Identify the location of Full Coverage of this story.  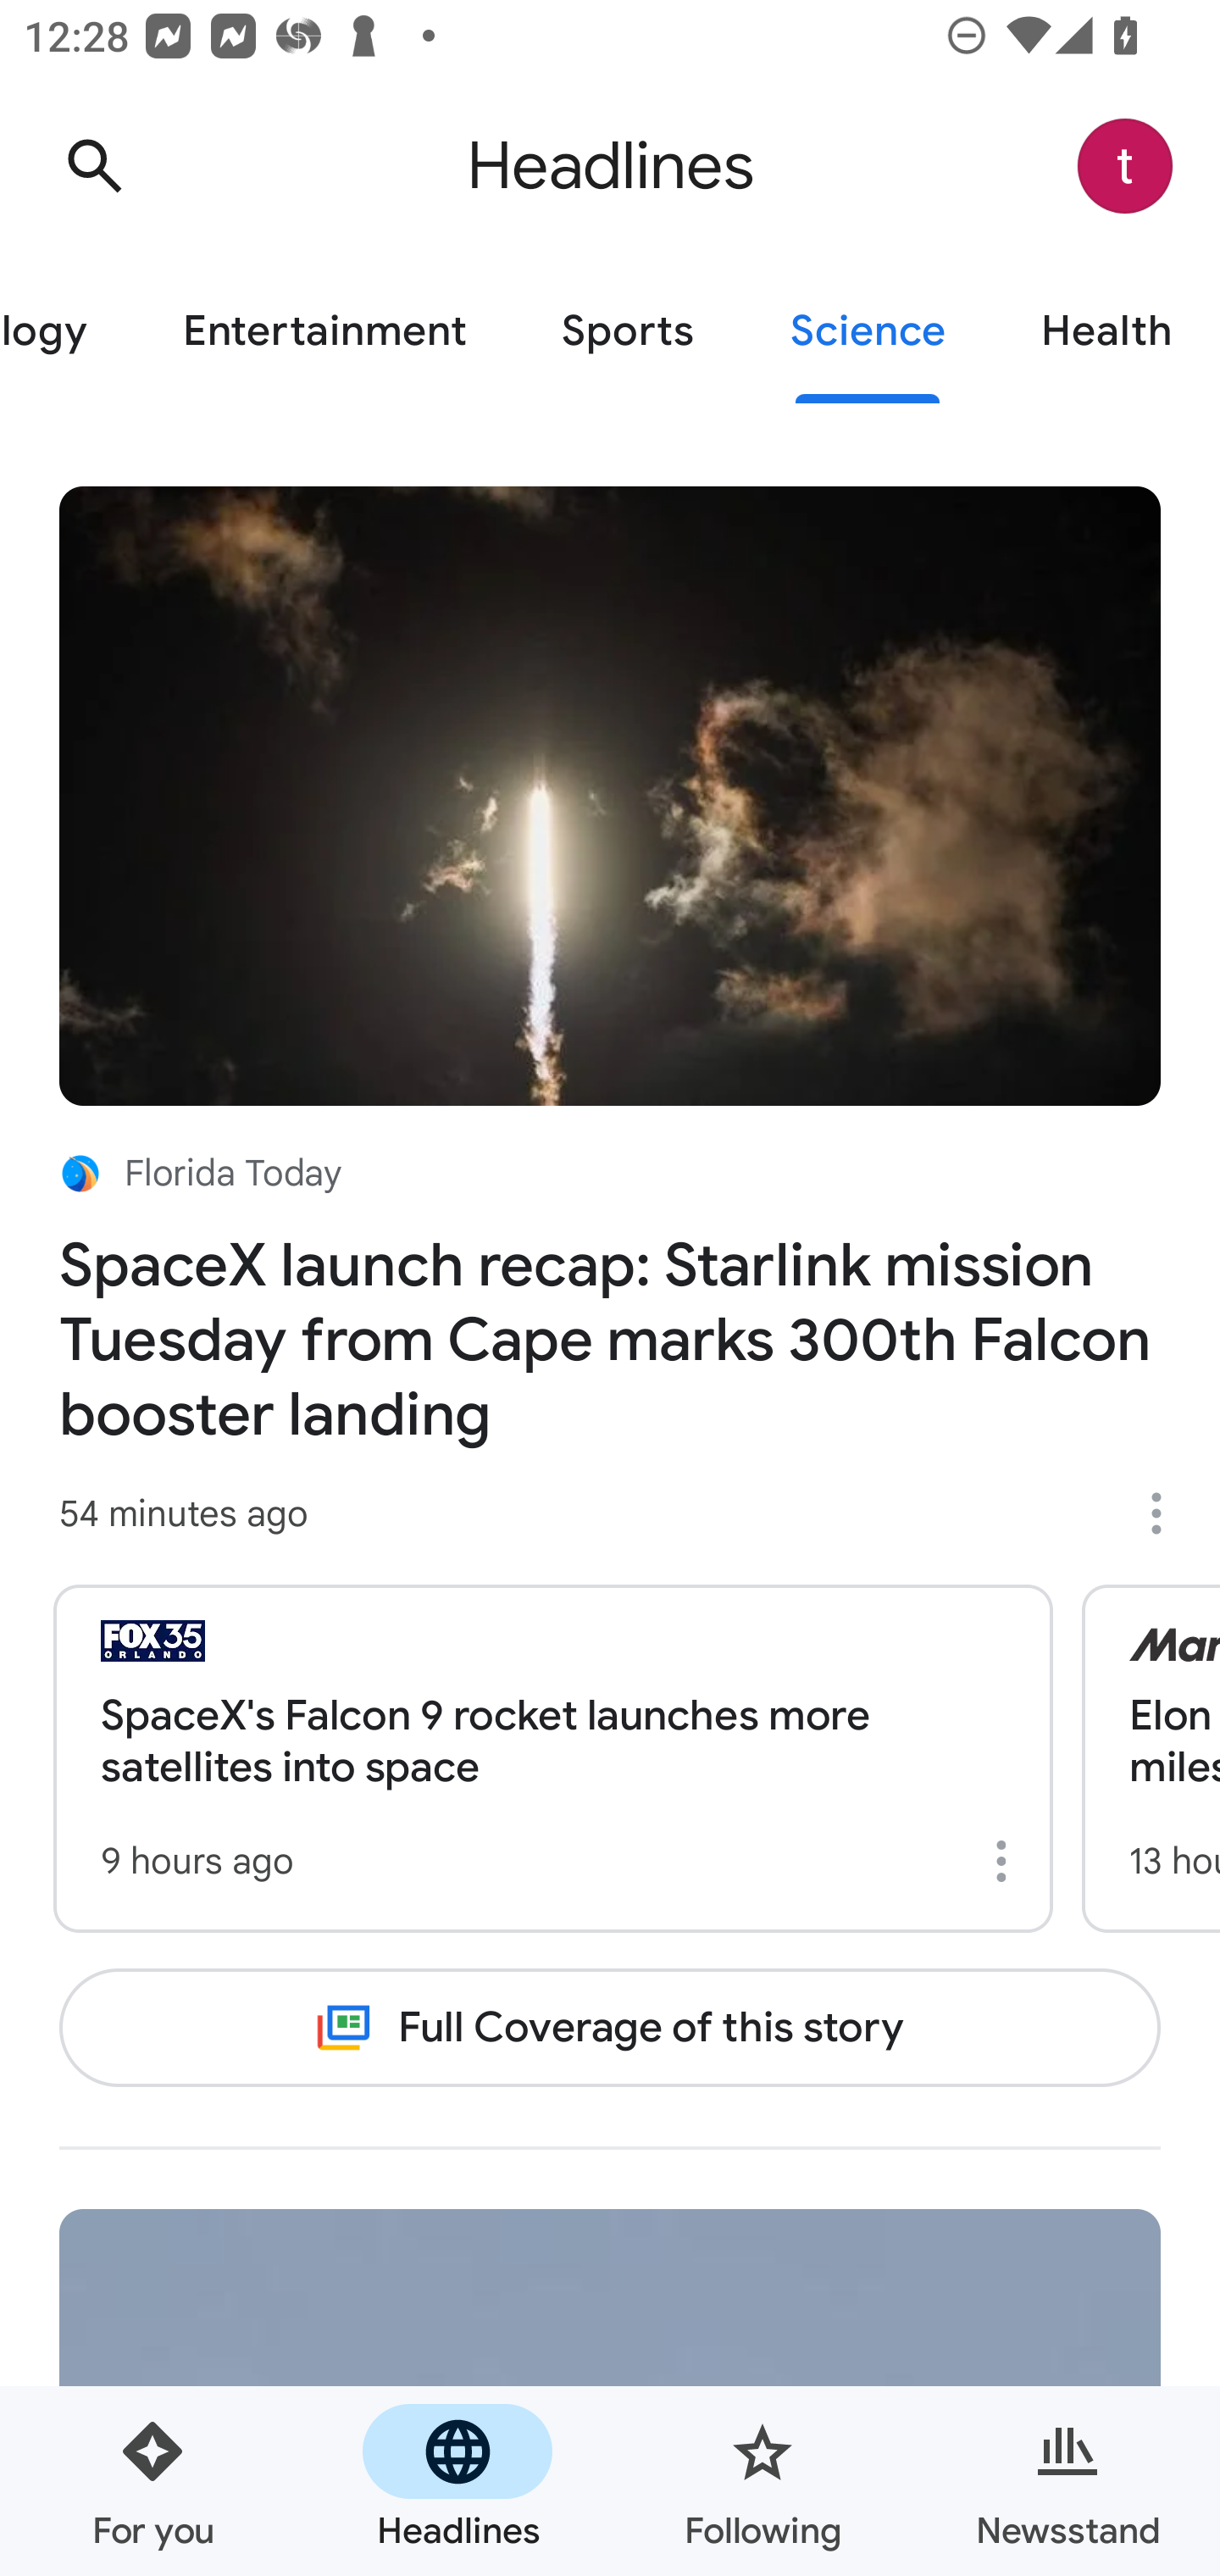
(610, 2027).